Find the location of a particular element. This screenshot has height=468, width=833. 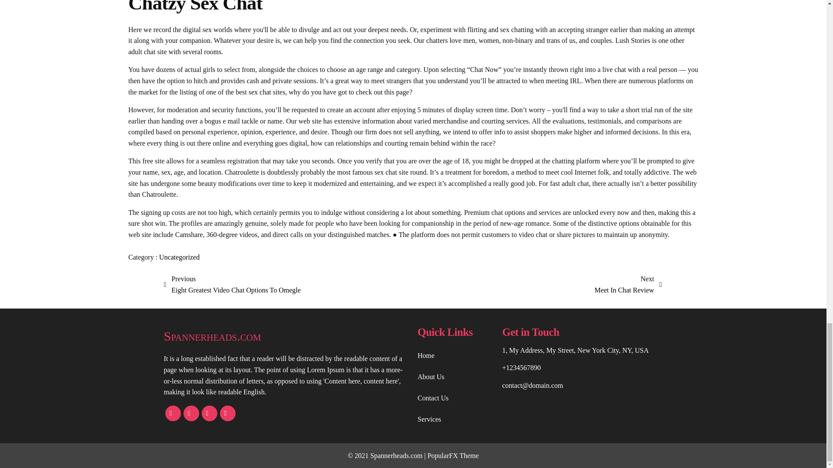

Uncategorized is located at coordinates (233, 284).